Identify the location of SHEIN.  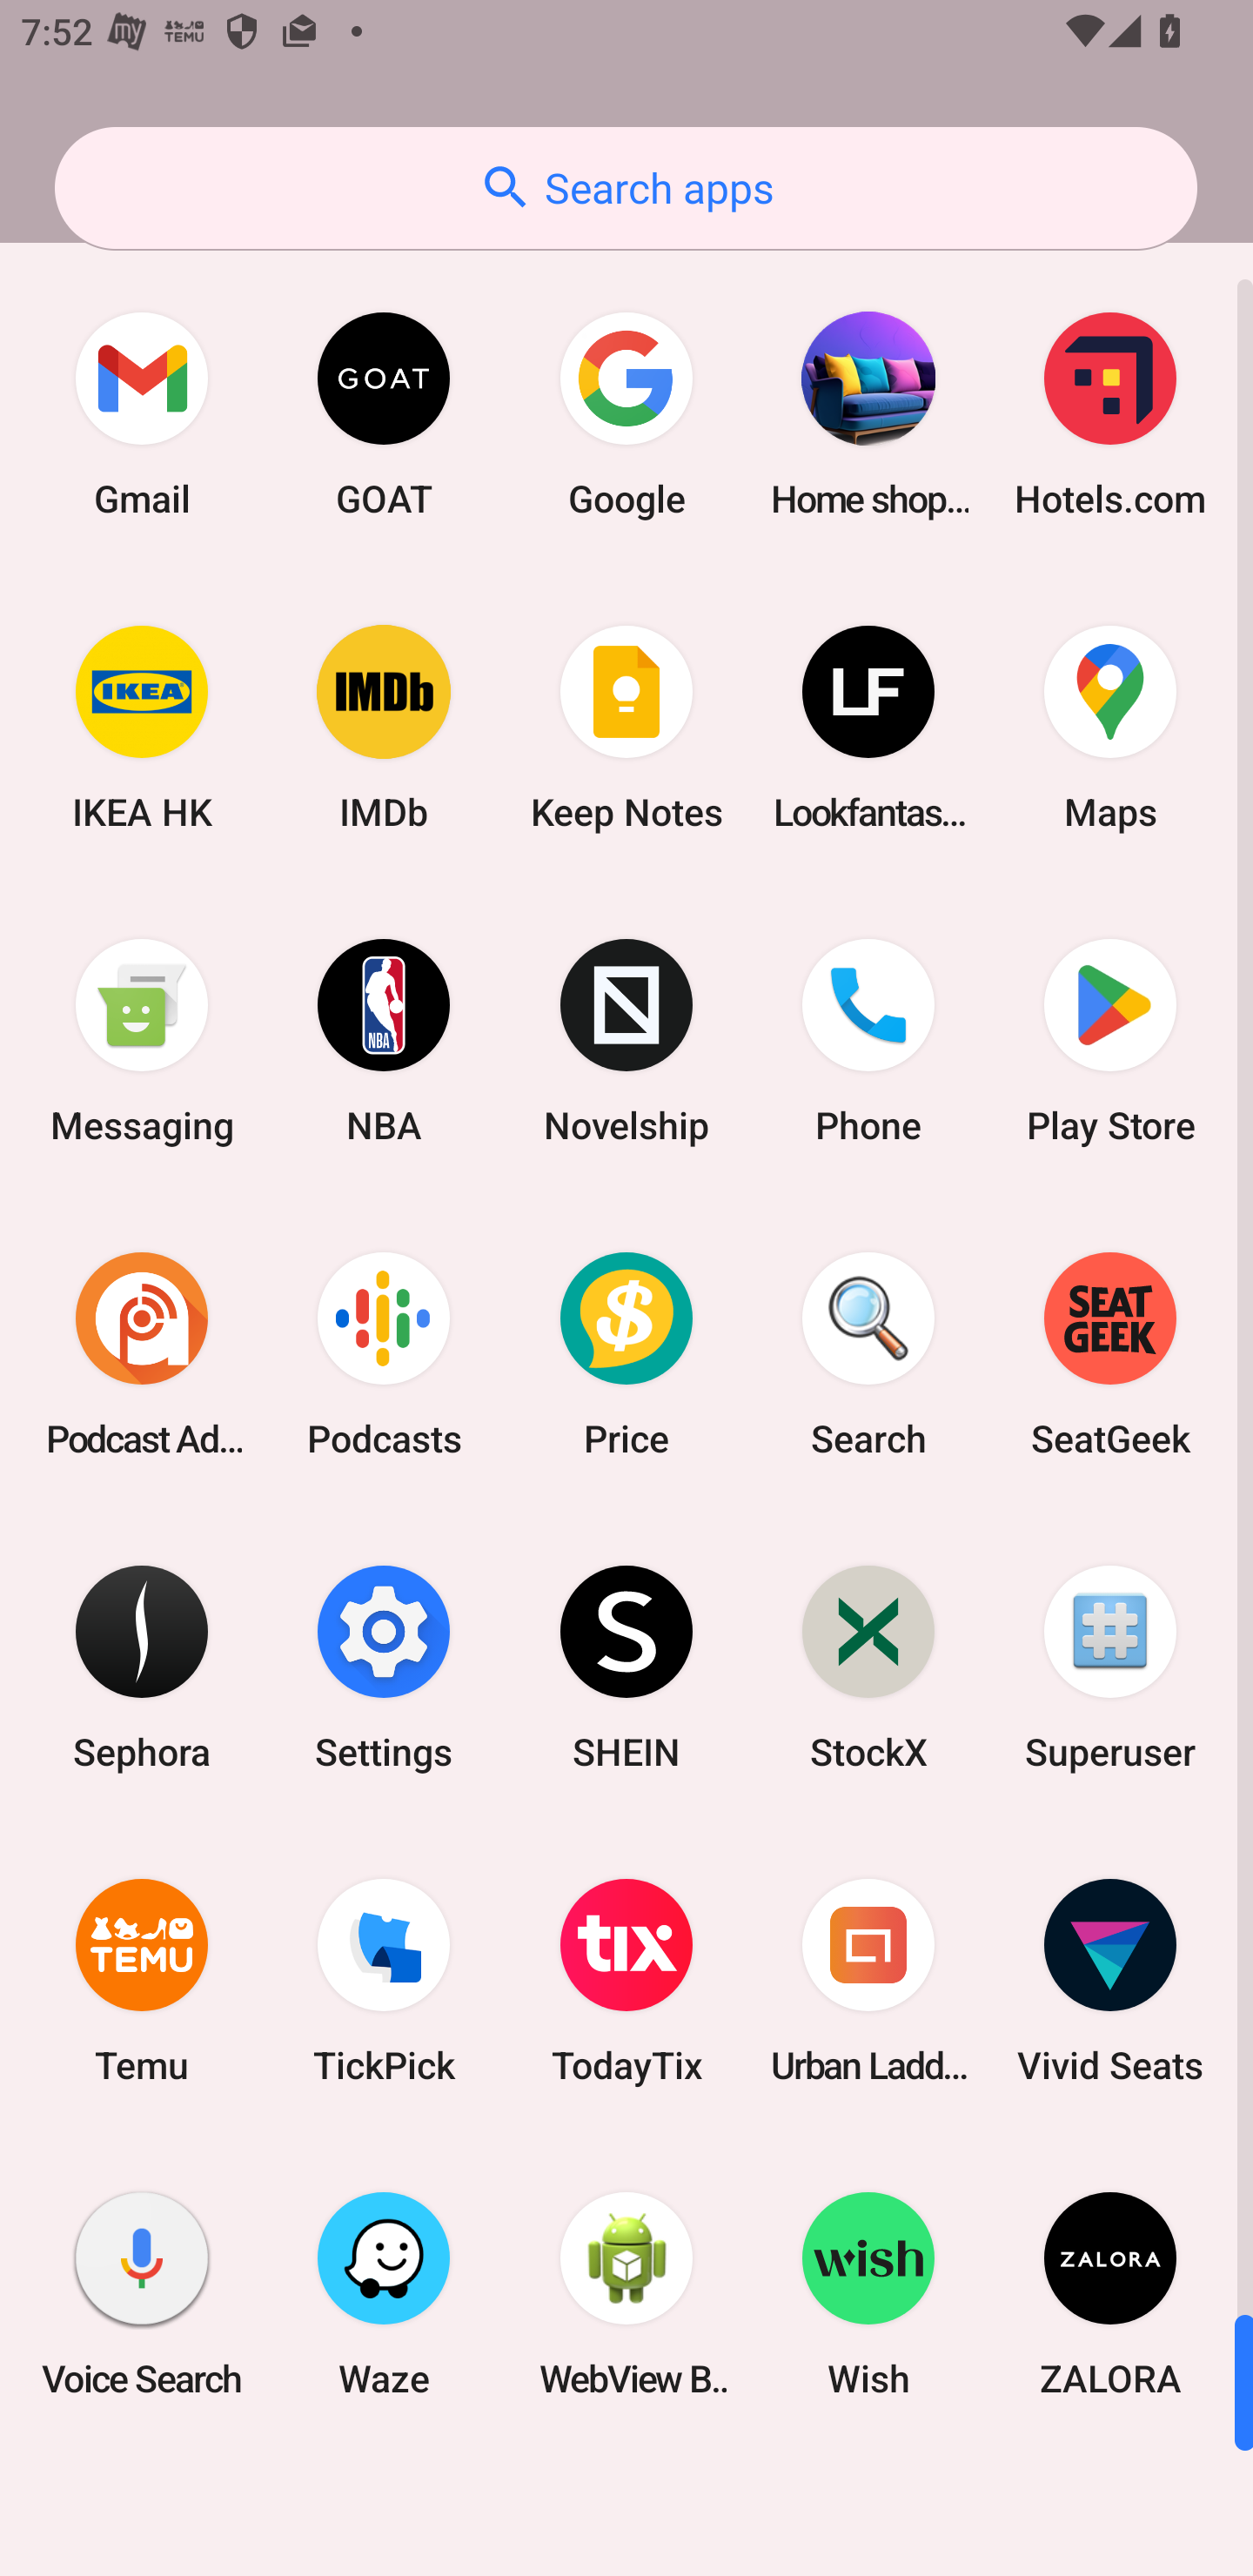
(626, 1666).